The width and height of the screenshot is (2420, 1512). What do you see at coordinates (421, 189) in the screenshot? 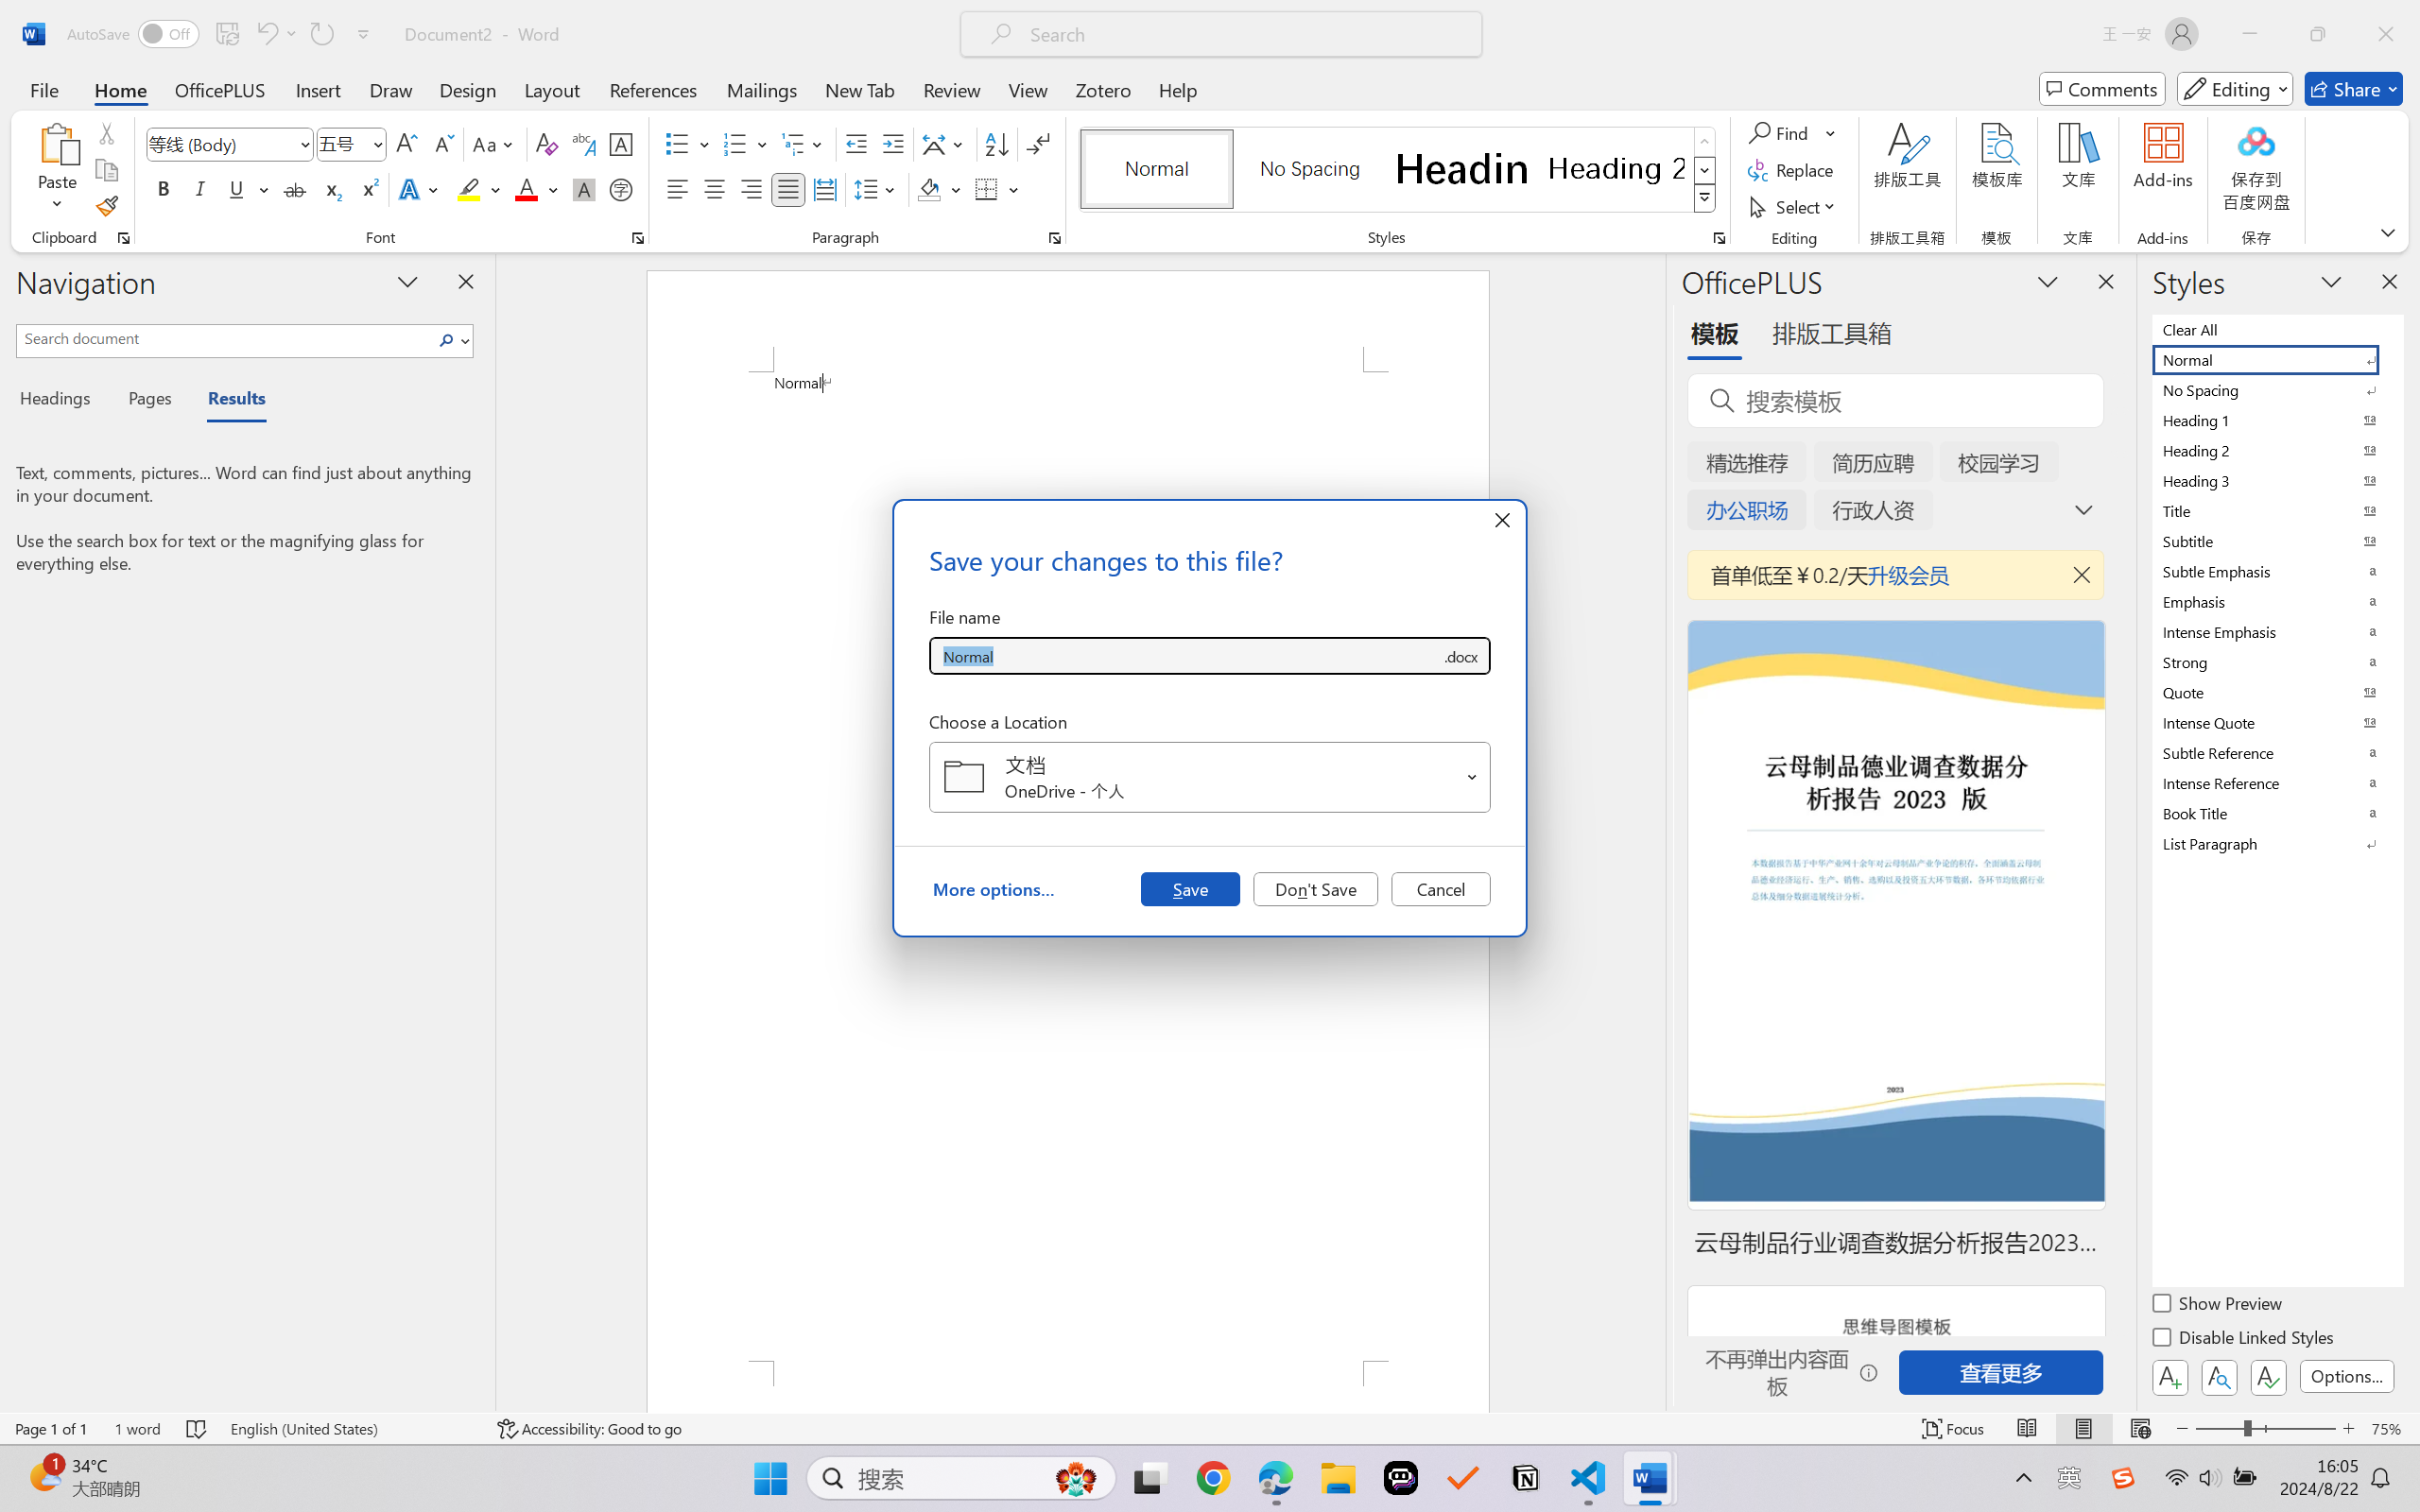
I see `Text Effects and Typography` at bounding box center [421, 189].